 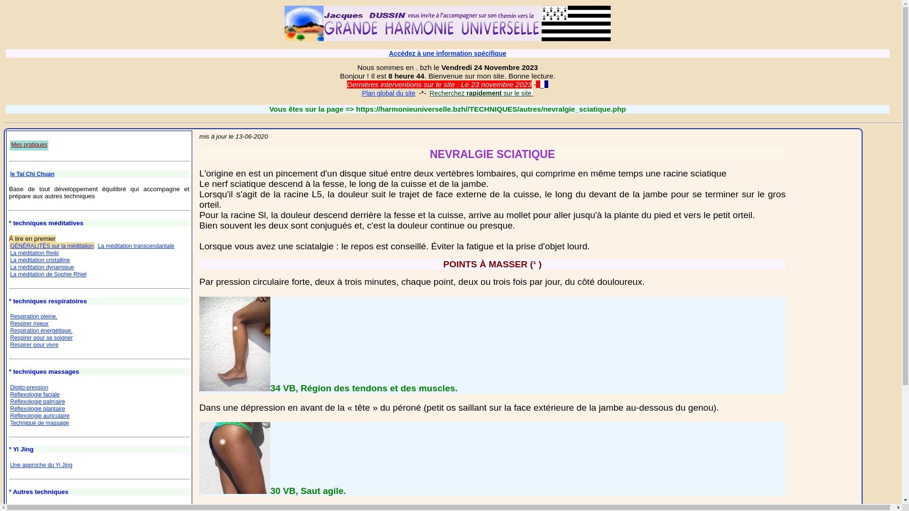 What do you see at coordinates (39, 423) in the screenshot?
I see `Technique de massage` at bounding box center [39, 423].